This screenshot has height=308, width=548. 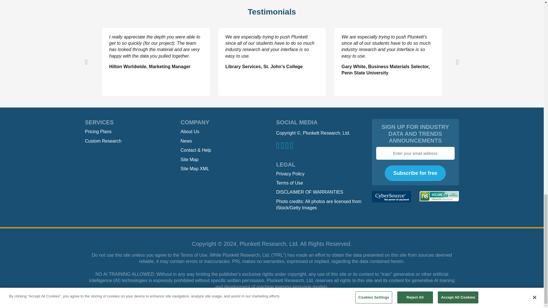 What do you see at coordinates (415, 153) in the screenshot?
I see `Enter your email address` at bounding box center [415, 153].